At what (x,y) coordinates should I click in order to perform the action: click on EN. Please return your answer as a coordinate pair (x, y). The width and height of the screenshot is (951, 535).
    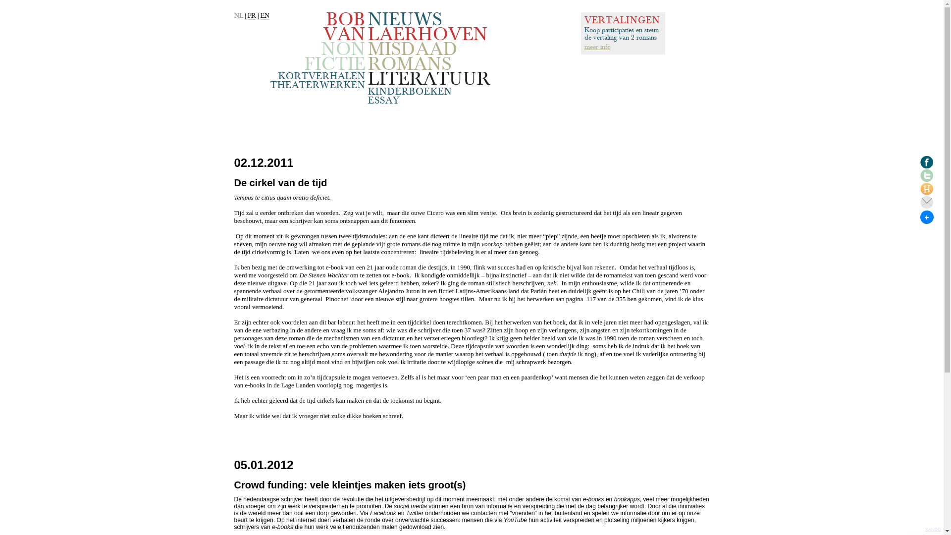
    Looking at the image, I should click on (265, 16).